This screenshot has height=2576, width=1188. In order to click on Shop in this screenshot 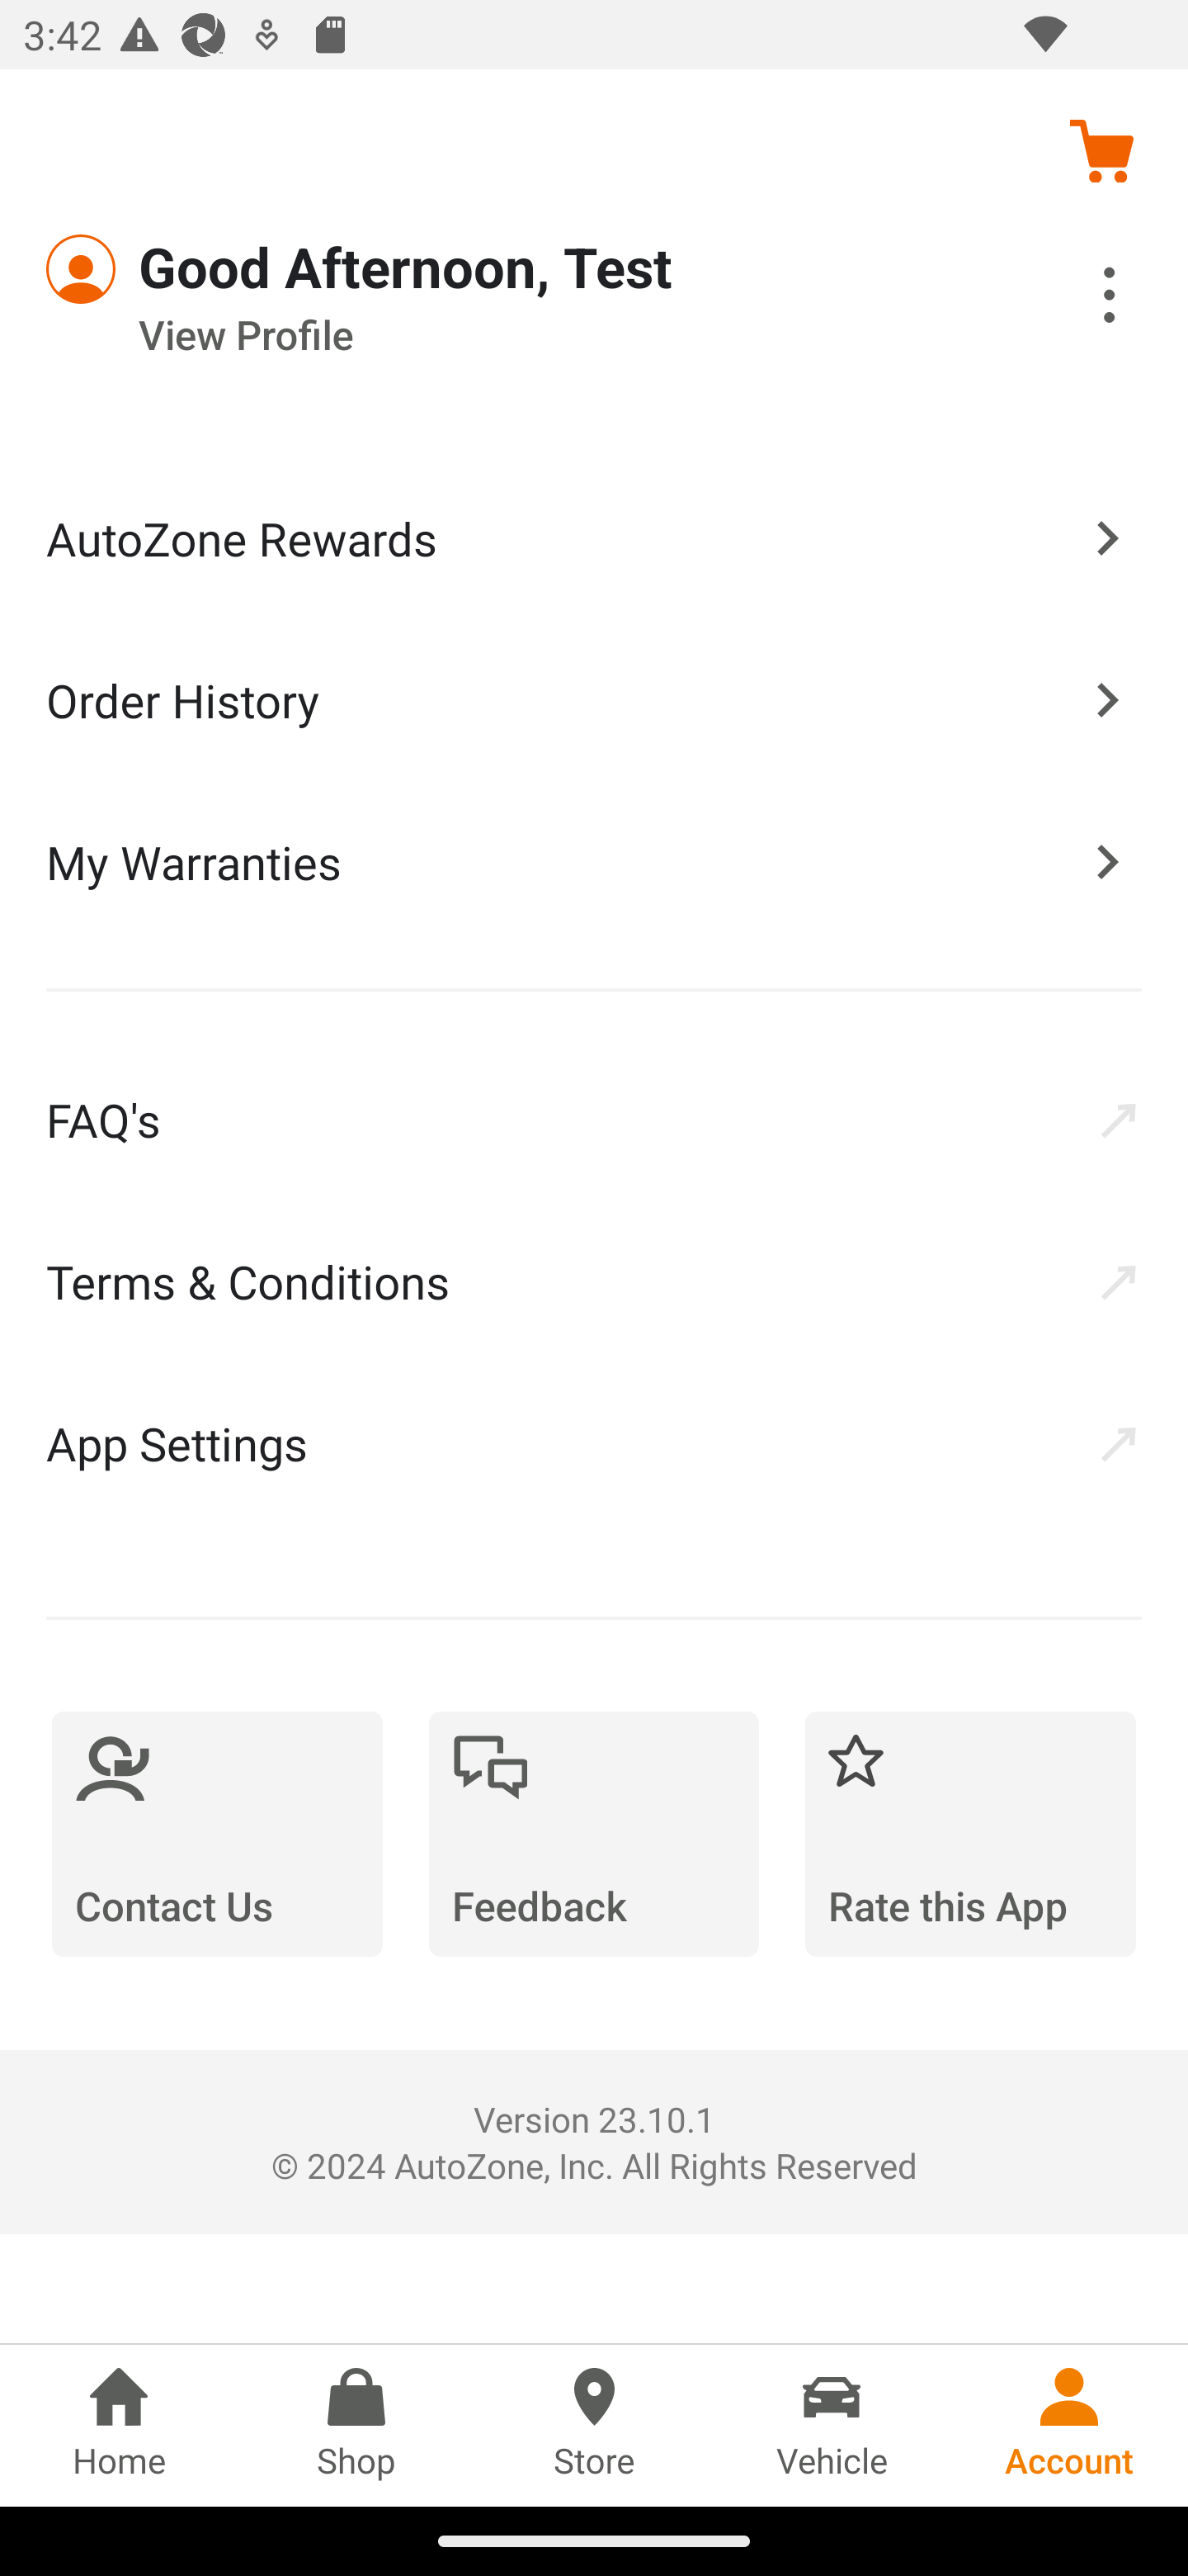, I will do `click(356, 2425)`.